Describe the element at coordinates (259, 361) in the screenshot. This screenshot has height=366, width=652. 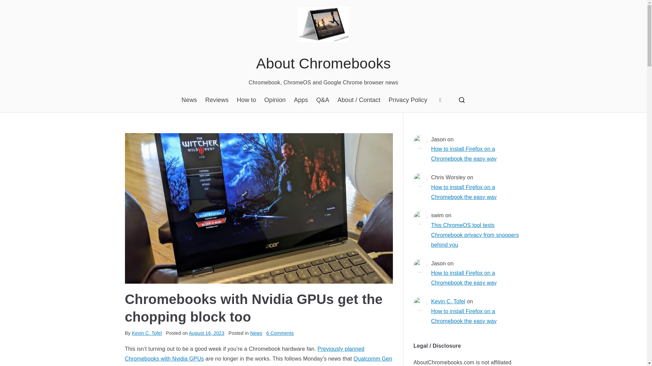
I see `Qualcomm Gen 3 Snapdragon 7c Chromebooks were canceled` at that location.